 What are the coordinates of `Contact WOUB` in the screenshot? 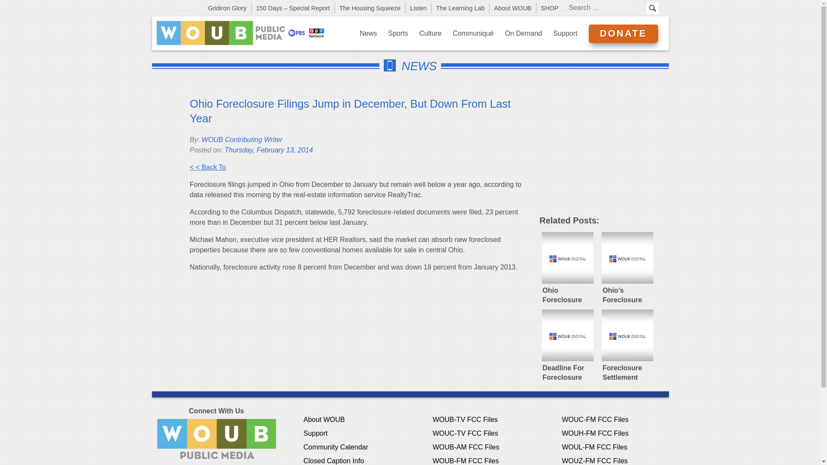 It's located at (216, 439).